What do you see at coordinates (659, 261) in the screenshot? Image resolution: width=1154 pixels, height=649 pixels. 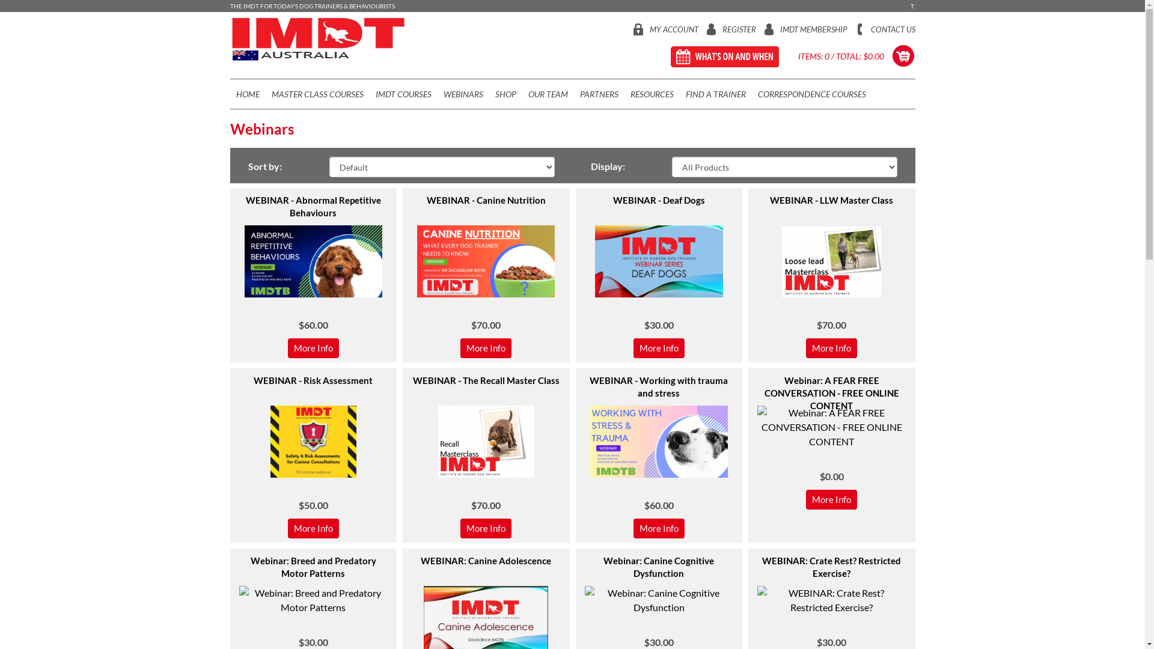 I see `WEBINAR - Deaf Dogs` at bounding box center [659, 261].